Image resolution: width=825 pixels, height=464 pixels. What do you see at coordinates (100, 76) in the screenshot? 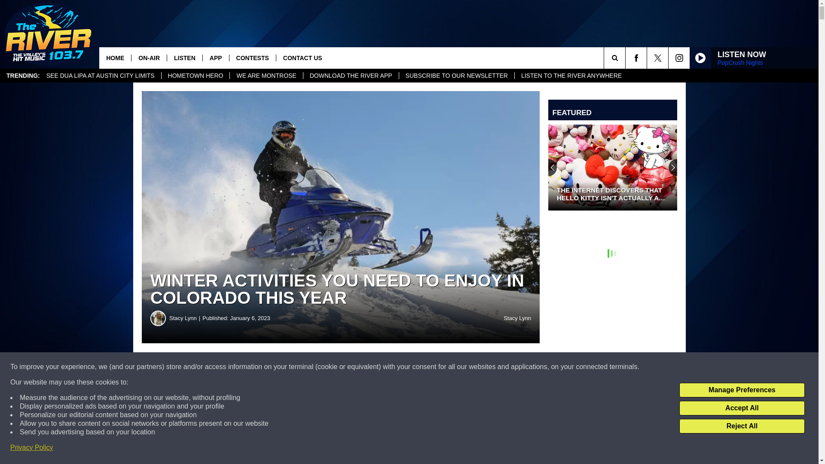
I see `SEE DUA LIPA AT AUSTIN CITY LIMITS` at bounding box center [100, 76].